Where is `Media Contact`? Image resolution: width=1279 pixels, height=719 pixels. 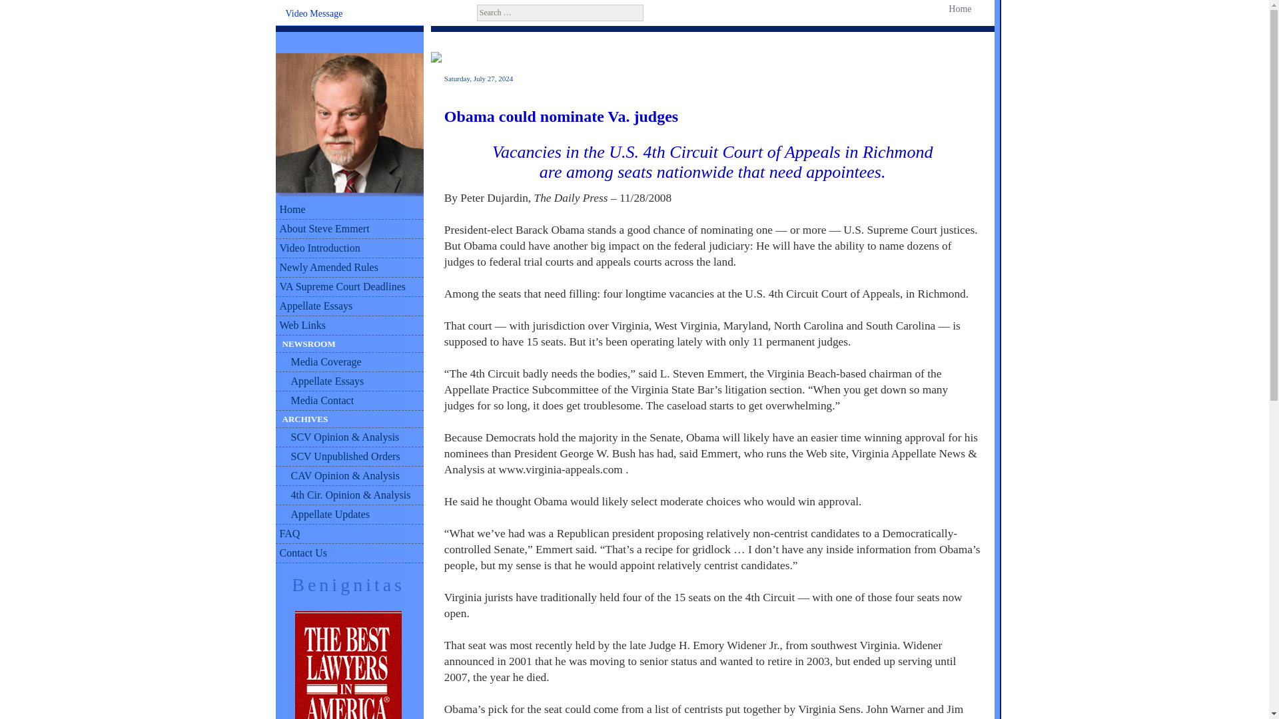
Media Contact is located at coordinates (349, 401).